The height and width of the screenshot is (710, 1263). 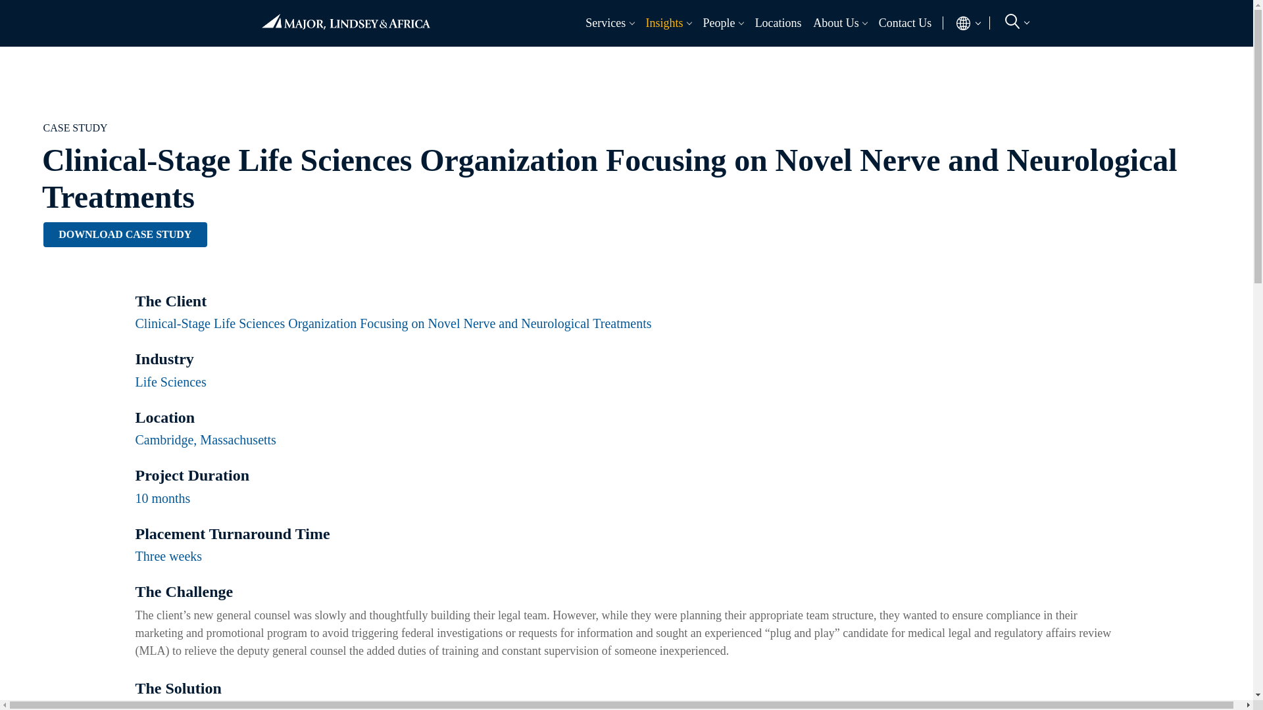 I want to click on Contact Us, so click(x=904, y=22).